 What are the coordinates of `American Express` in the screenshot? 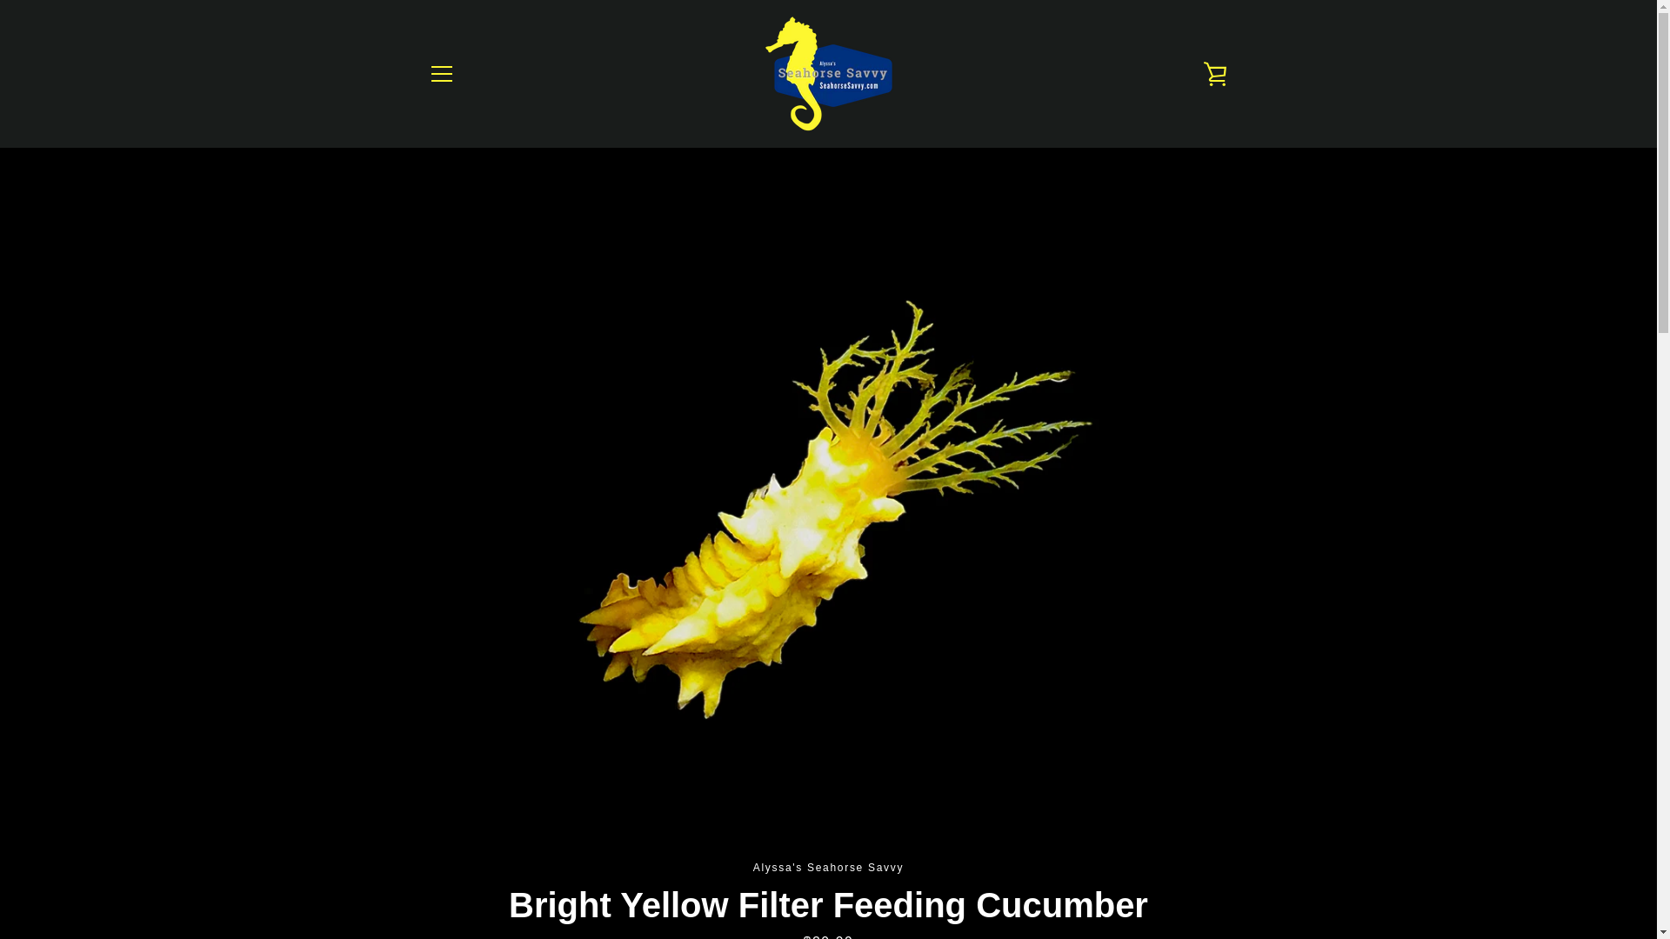 It's located at (1013, 865).